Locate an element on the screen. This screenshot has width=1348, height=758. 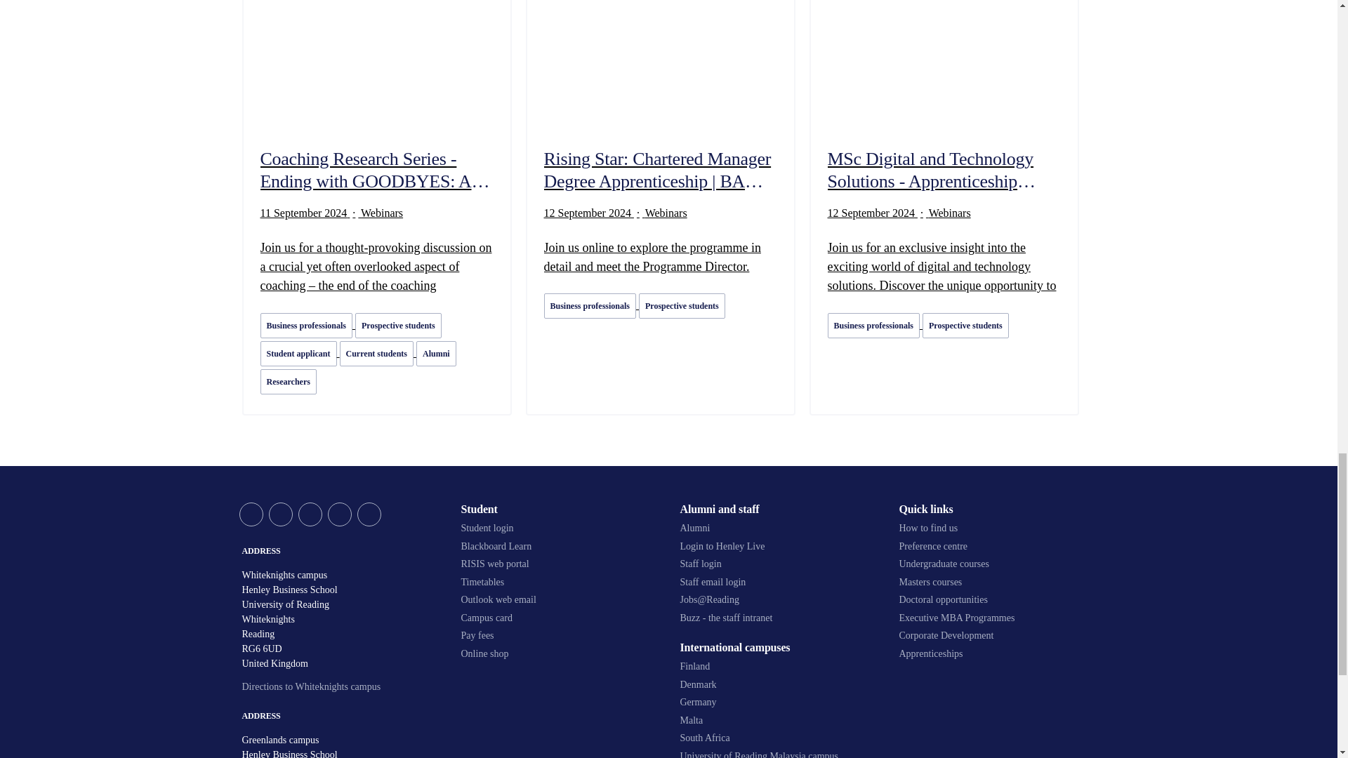
Instagram is located at coordinates (368, 514).